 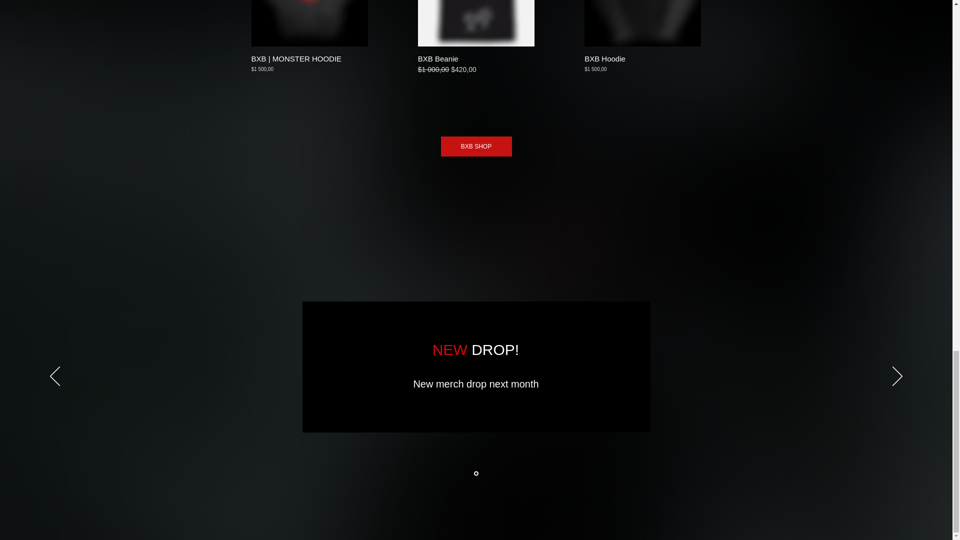 What do you see at coordinates (476, 146) in the screenshot?
I see `BXB SHOP` at bounding box center [476, 146].